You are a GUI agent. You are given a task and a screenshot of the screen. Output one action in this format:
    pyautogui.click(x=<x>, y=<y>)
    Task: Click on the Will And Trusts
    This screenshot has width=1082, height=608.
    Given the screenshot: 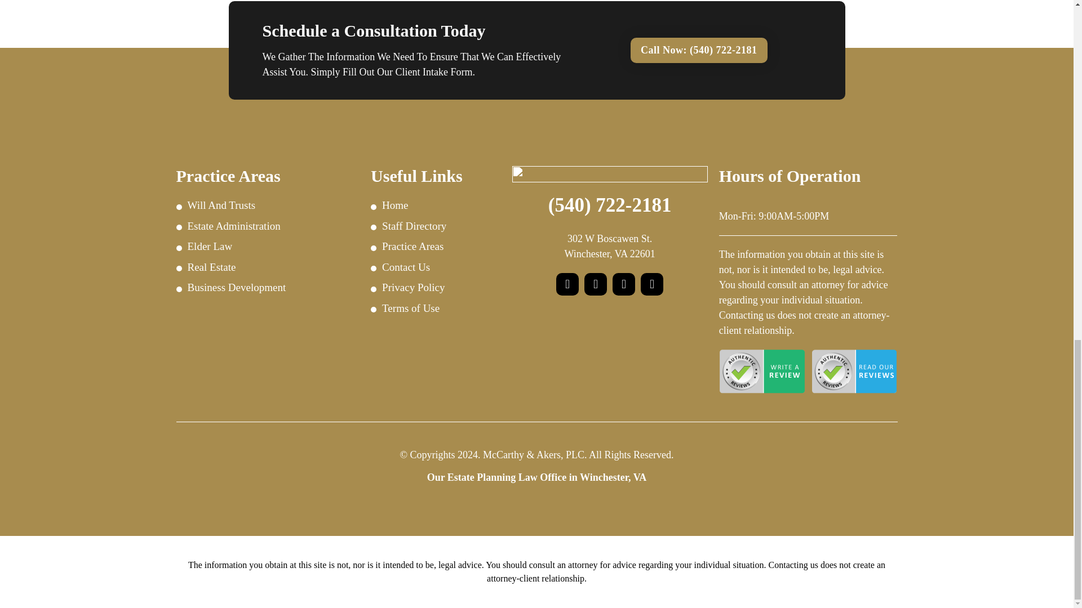 What is the action you would take?
    pyautogui.click(x=270, y=206)
    